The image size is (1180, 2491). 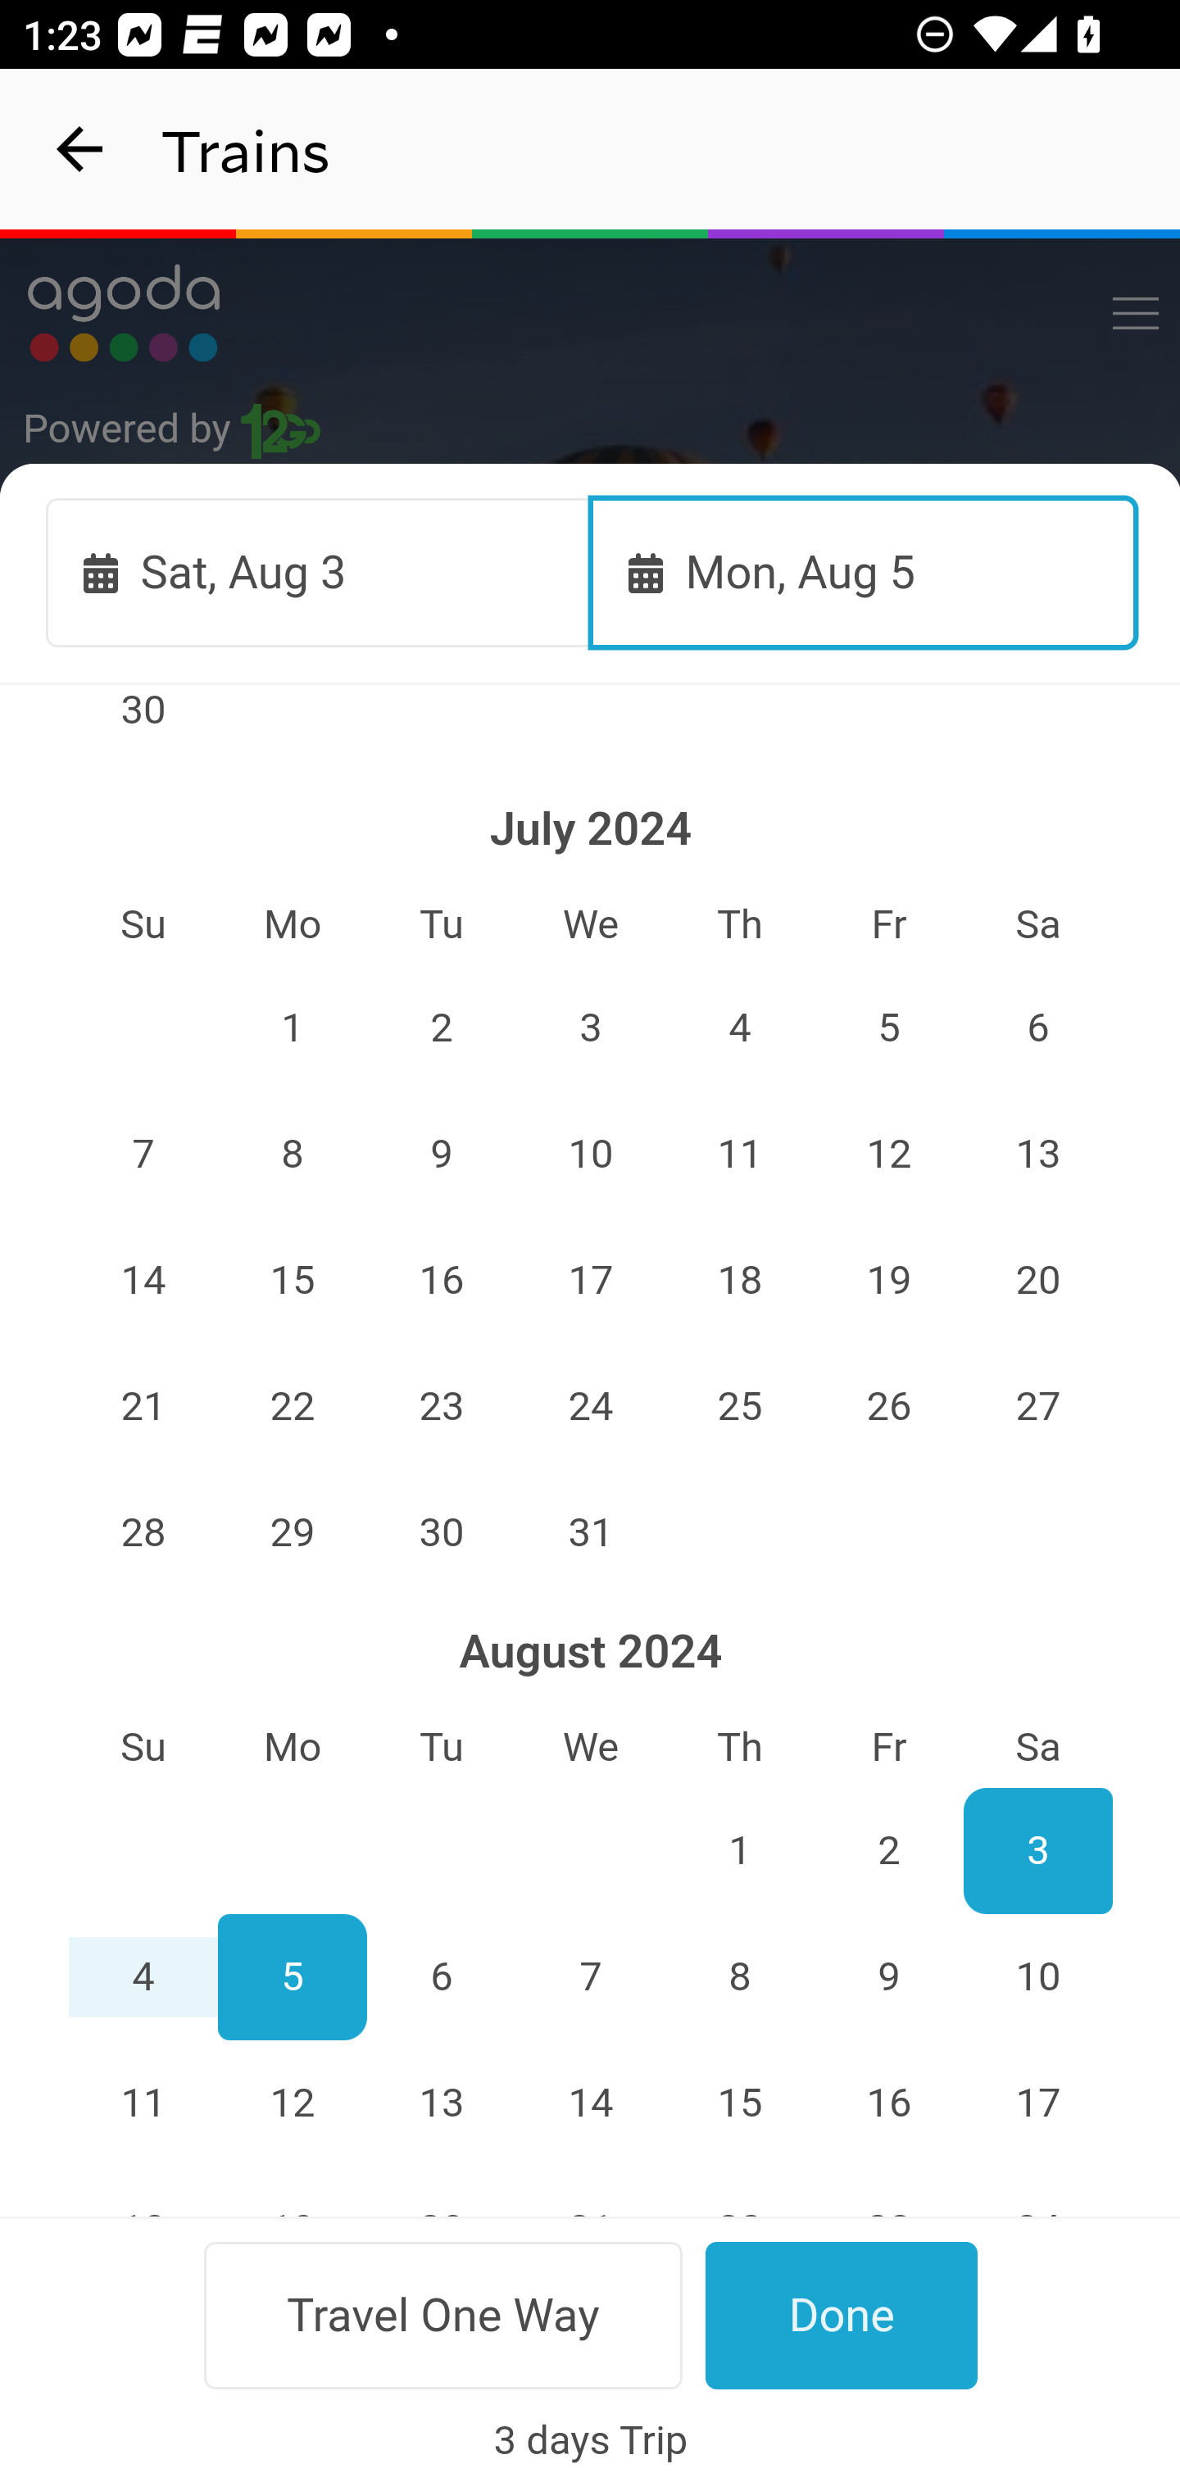 I want to click on 4, so click(x=739, y=1028).